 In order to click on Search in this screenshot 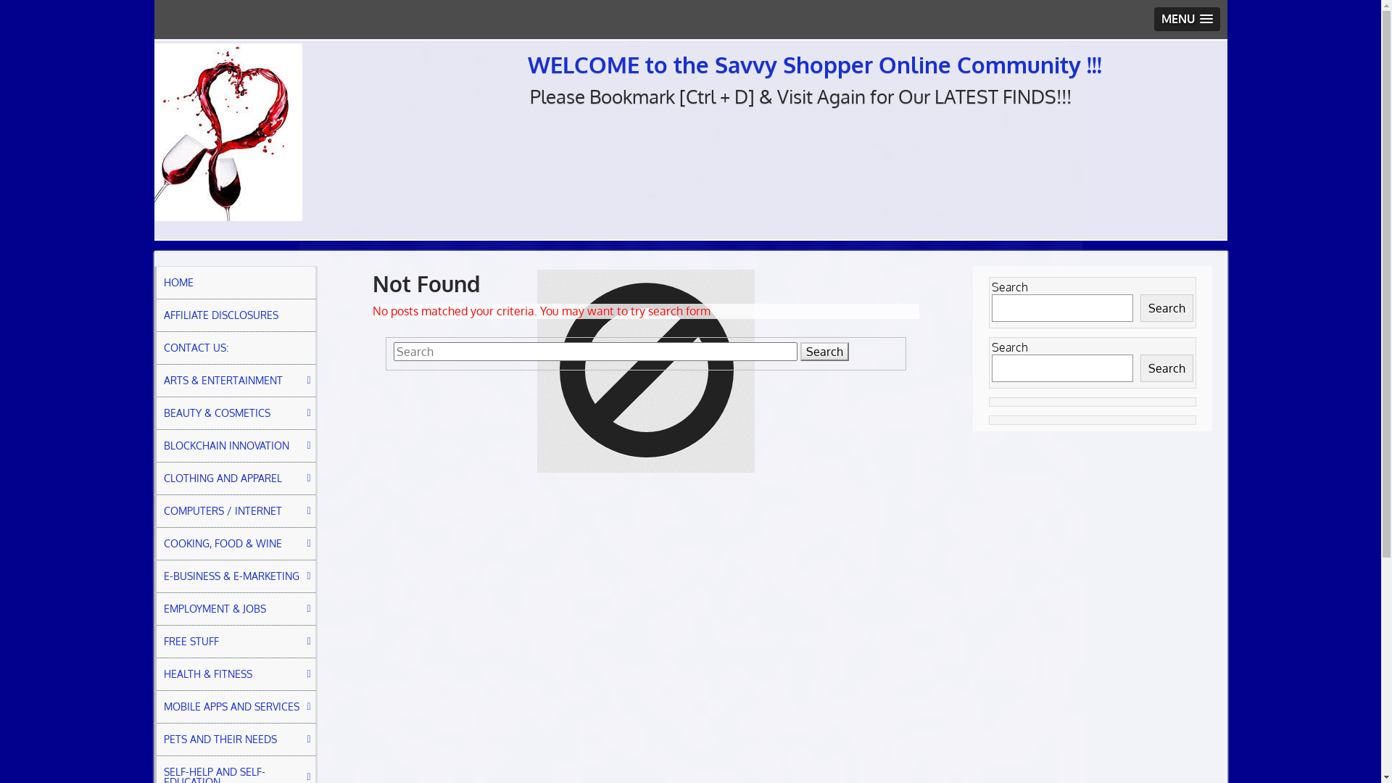, I will do `click(825, 352)`.